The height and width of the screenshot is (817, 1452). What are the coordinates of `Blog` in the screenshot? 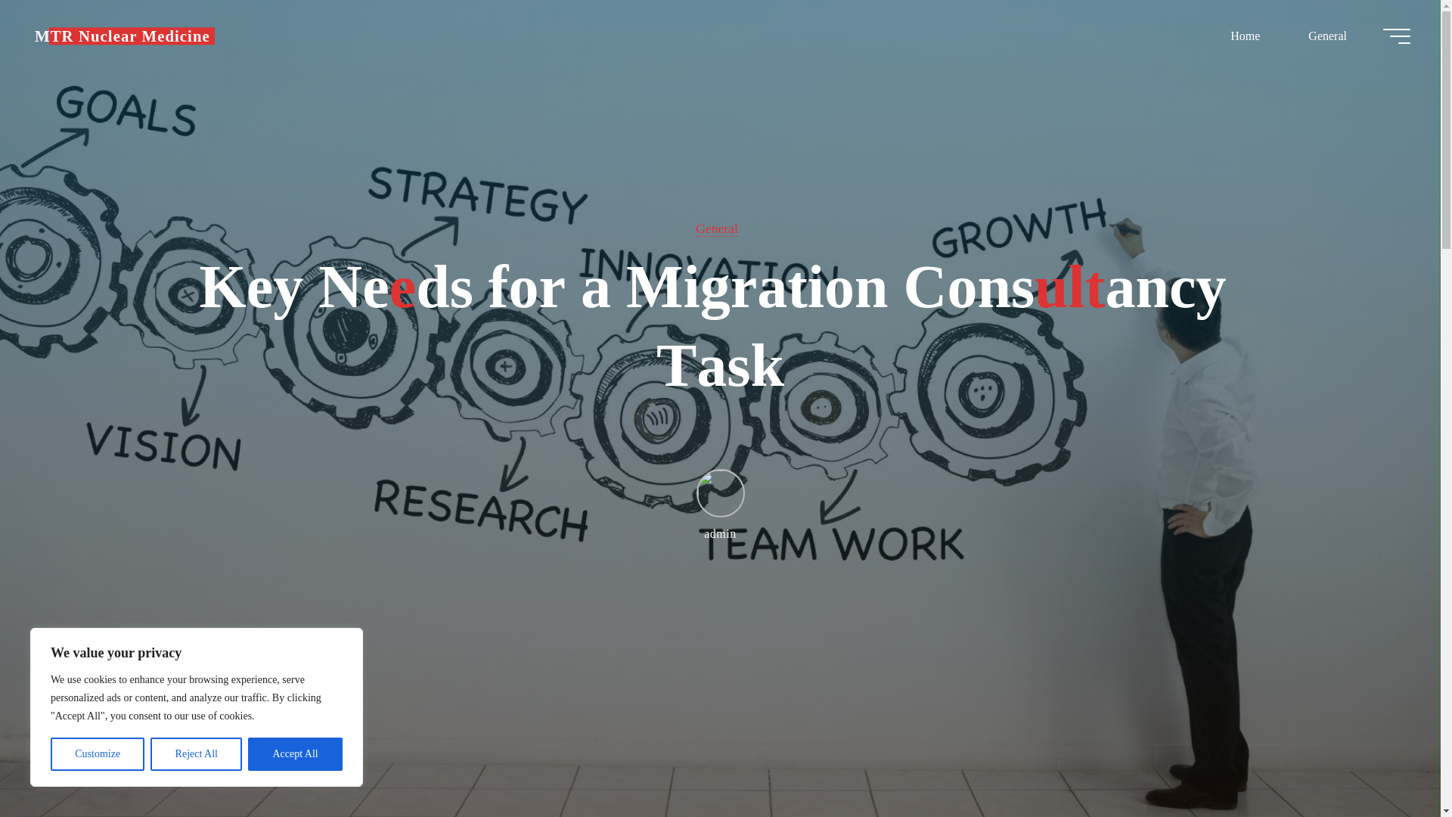 It's located at (123, 36).